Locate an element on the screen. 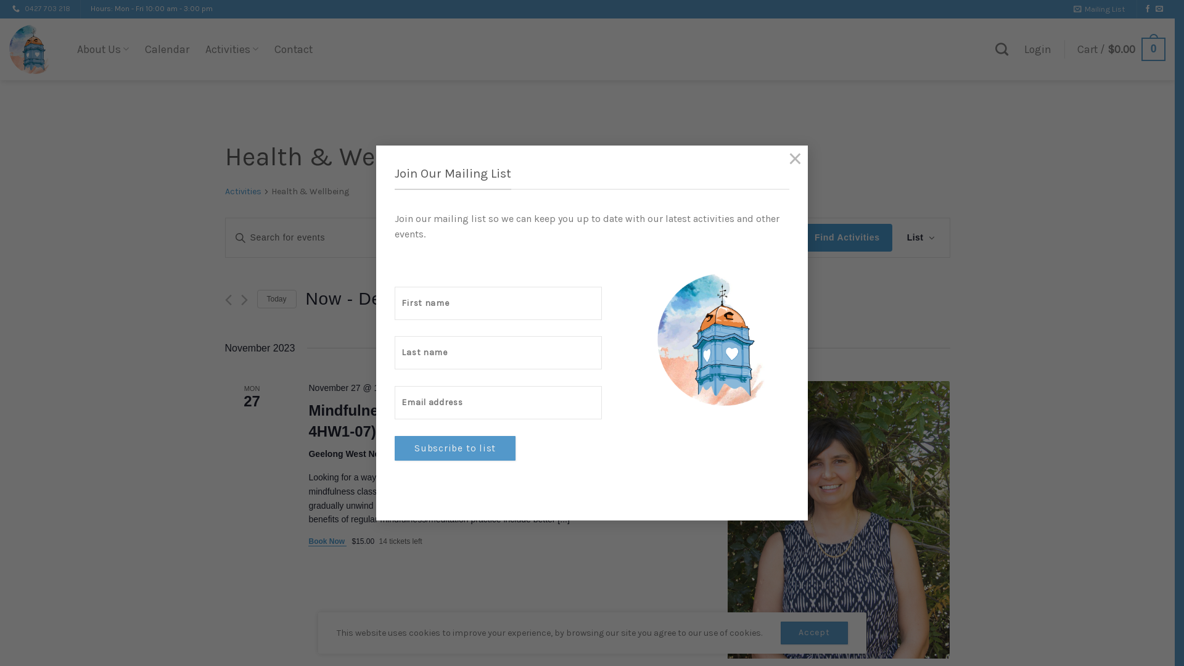 This screenshot has width=1184, height=666. 0427 703 218 is located at coordinates (47, 9).